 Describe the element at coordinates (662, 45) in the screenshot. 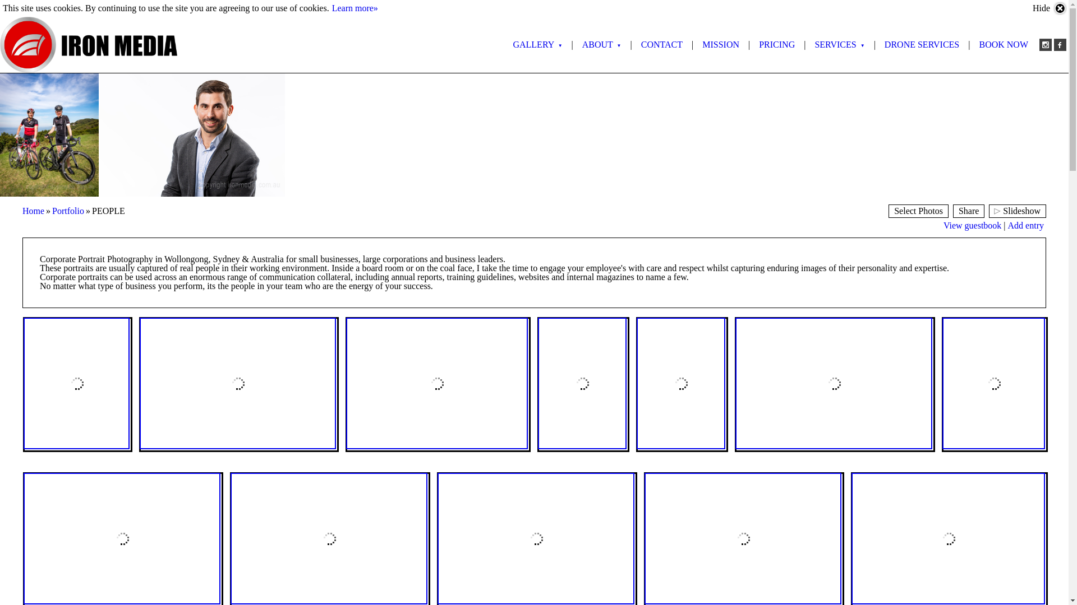

I see `CONTACT` at that location.